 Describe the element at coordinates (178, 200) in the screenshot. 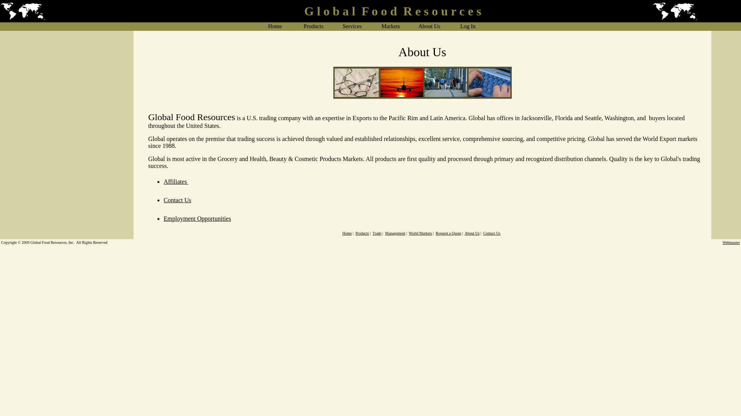

I see `Contact Us` at that location.